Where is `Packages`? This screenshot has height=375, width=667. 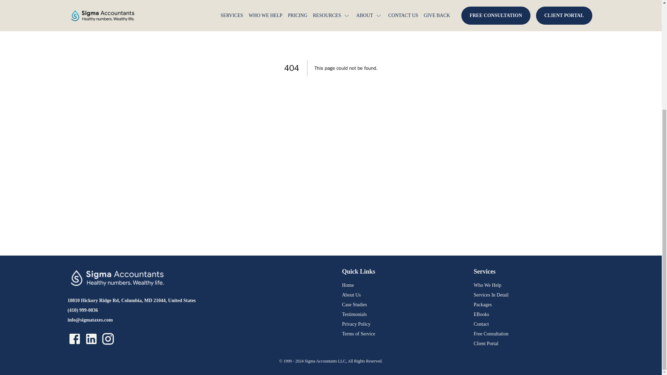 Packages is located at coordinates (534, 305).